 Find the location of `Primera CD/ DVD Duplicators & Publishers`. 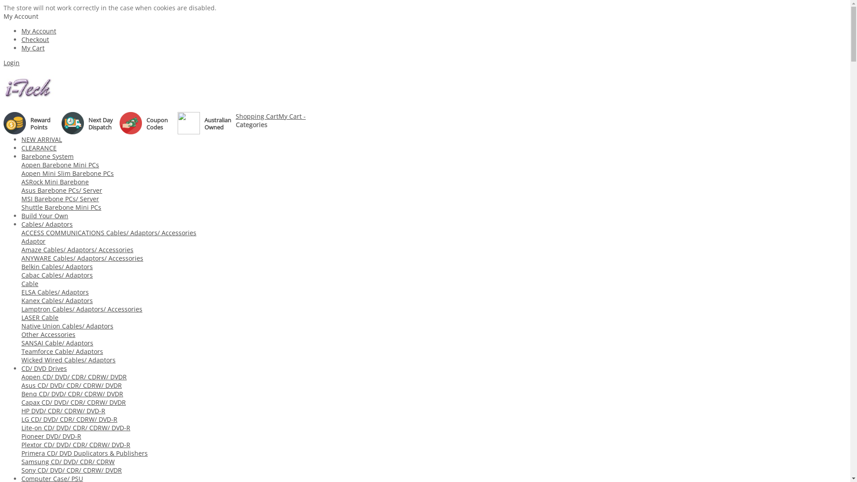

Primera CD/ DVD Duplicators & Publishers is located at coordinates (85, 453).